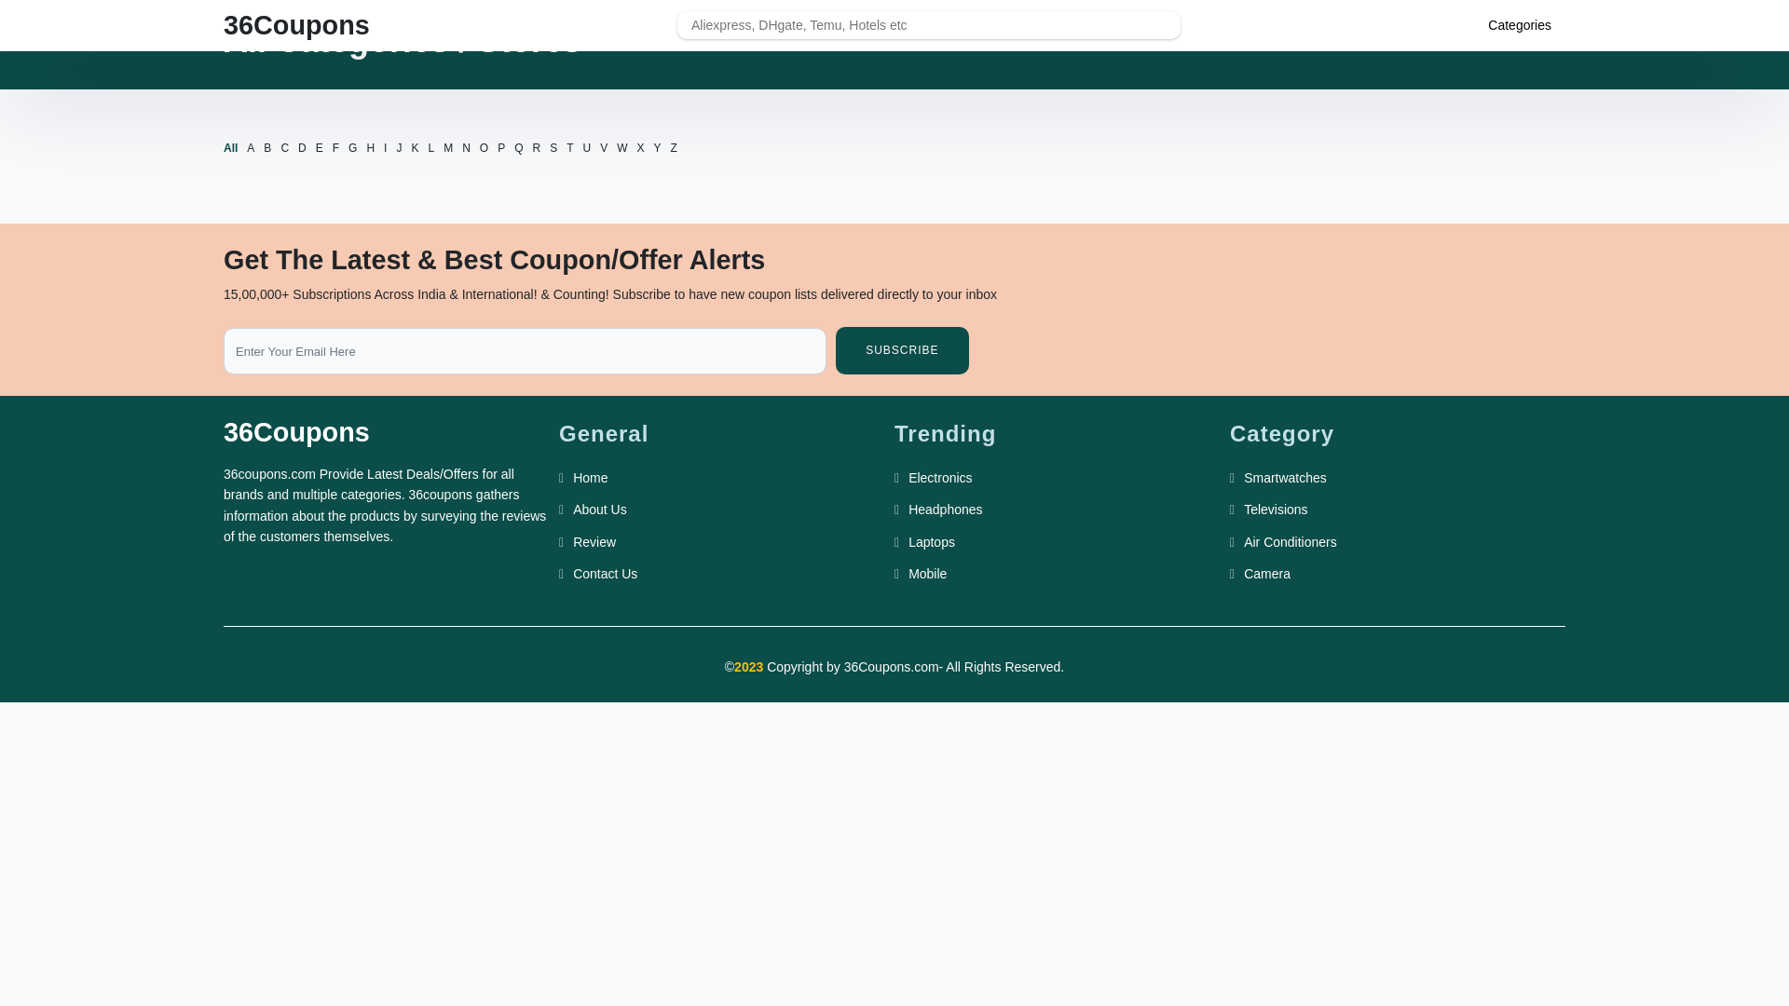 This screenshot has height=1006, width=1789. I want to click on SUBSCRIBE, so click(902, 350).